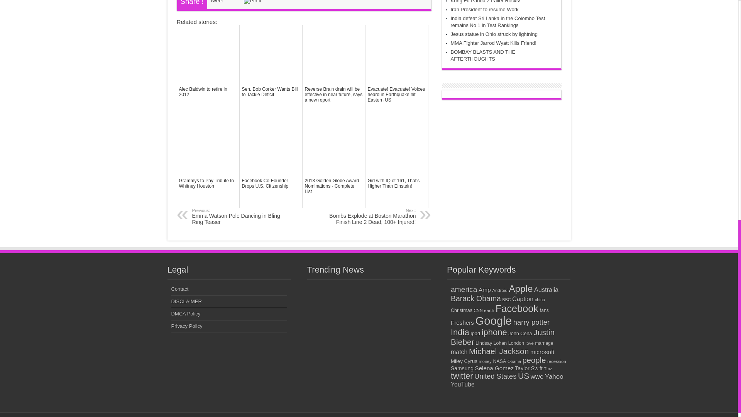 The width and height of the screenshot is (741, 417). What do you see at coordinates (252, 2) in the screenshot?
I see `Pin It` at bounding box center [252, 2].